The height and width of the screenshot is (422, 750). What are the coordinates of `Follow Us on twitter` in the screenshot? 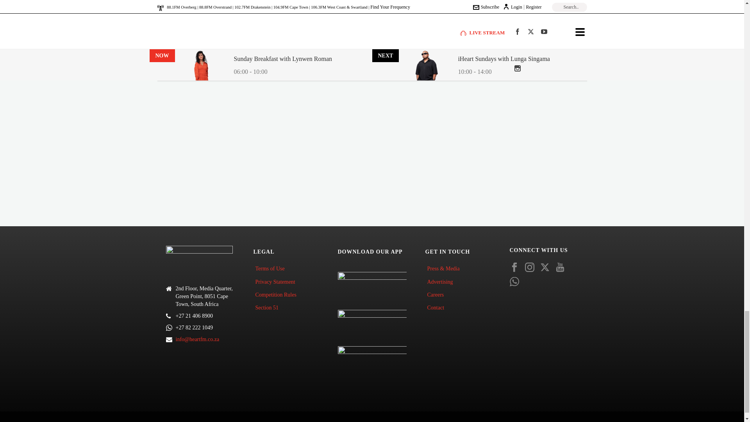 It's located at (545, 267).